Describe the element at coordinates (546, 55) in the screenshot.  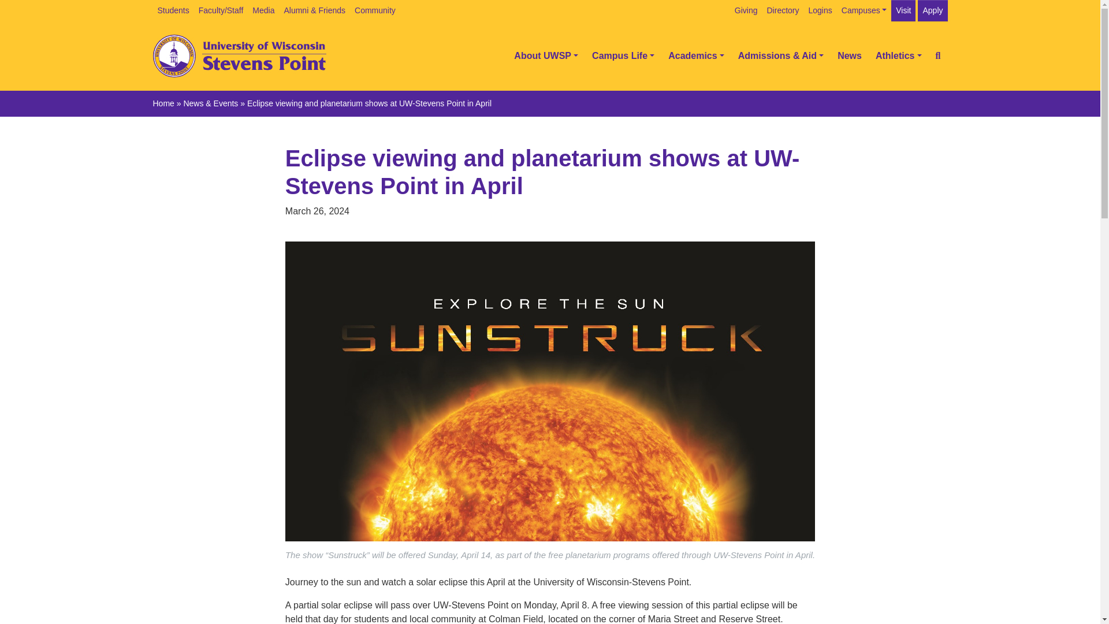
I see `About UWSP` at that location.